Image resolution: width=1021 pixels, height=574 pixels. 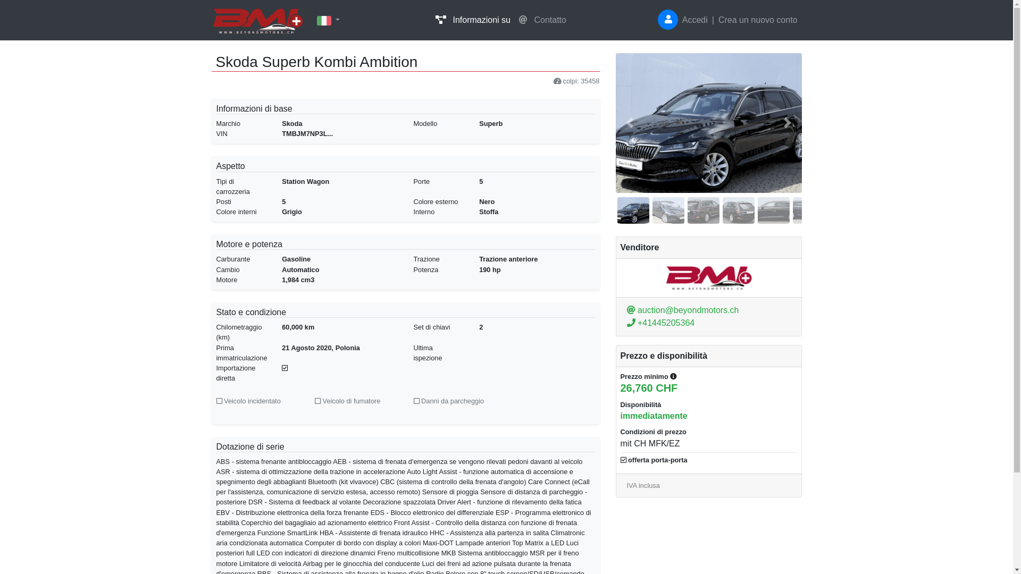 What do you see at coordinates (758, 20) in the screenshot?
I see `Crea un nuovo conto` at bounding box center [758, 20].